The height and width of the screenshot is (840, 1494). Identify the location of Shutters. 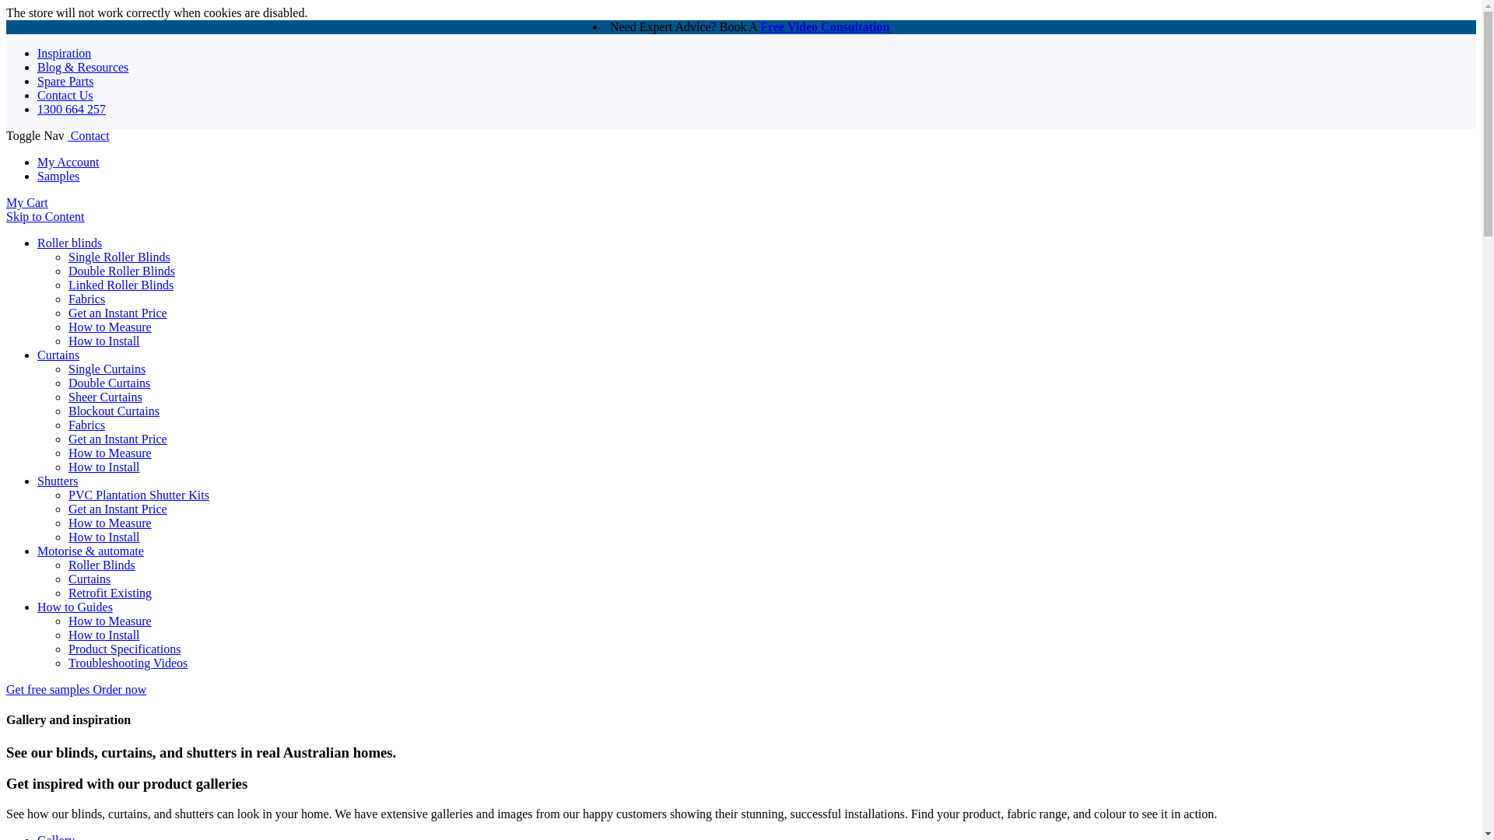
(58, 481).